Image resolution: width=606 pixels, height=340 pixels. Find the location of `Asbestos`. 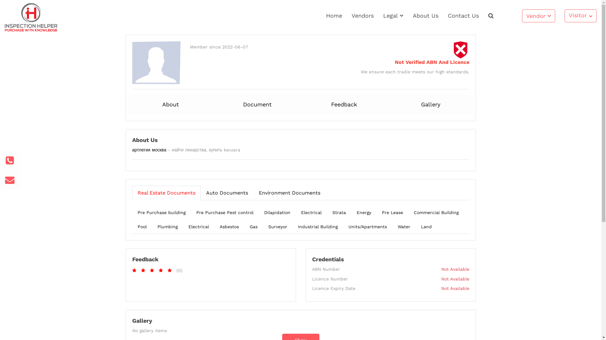

Asbestos is located at coordinates (229, 227).